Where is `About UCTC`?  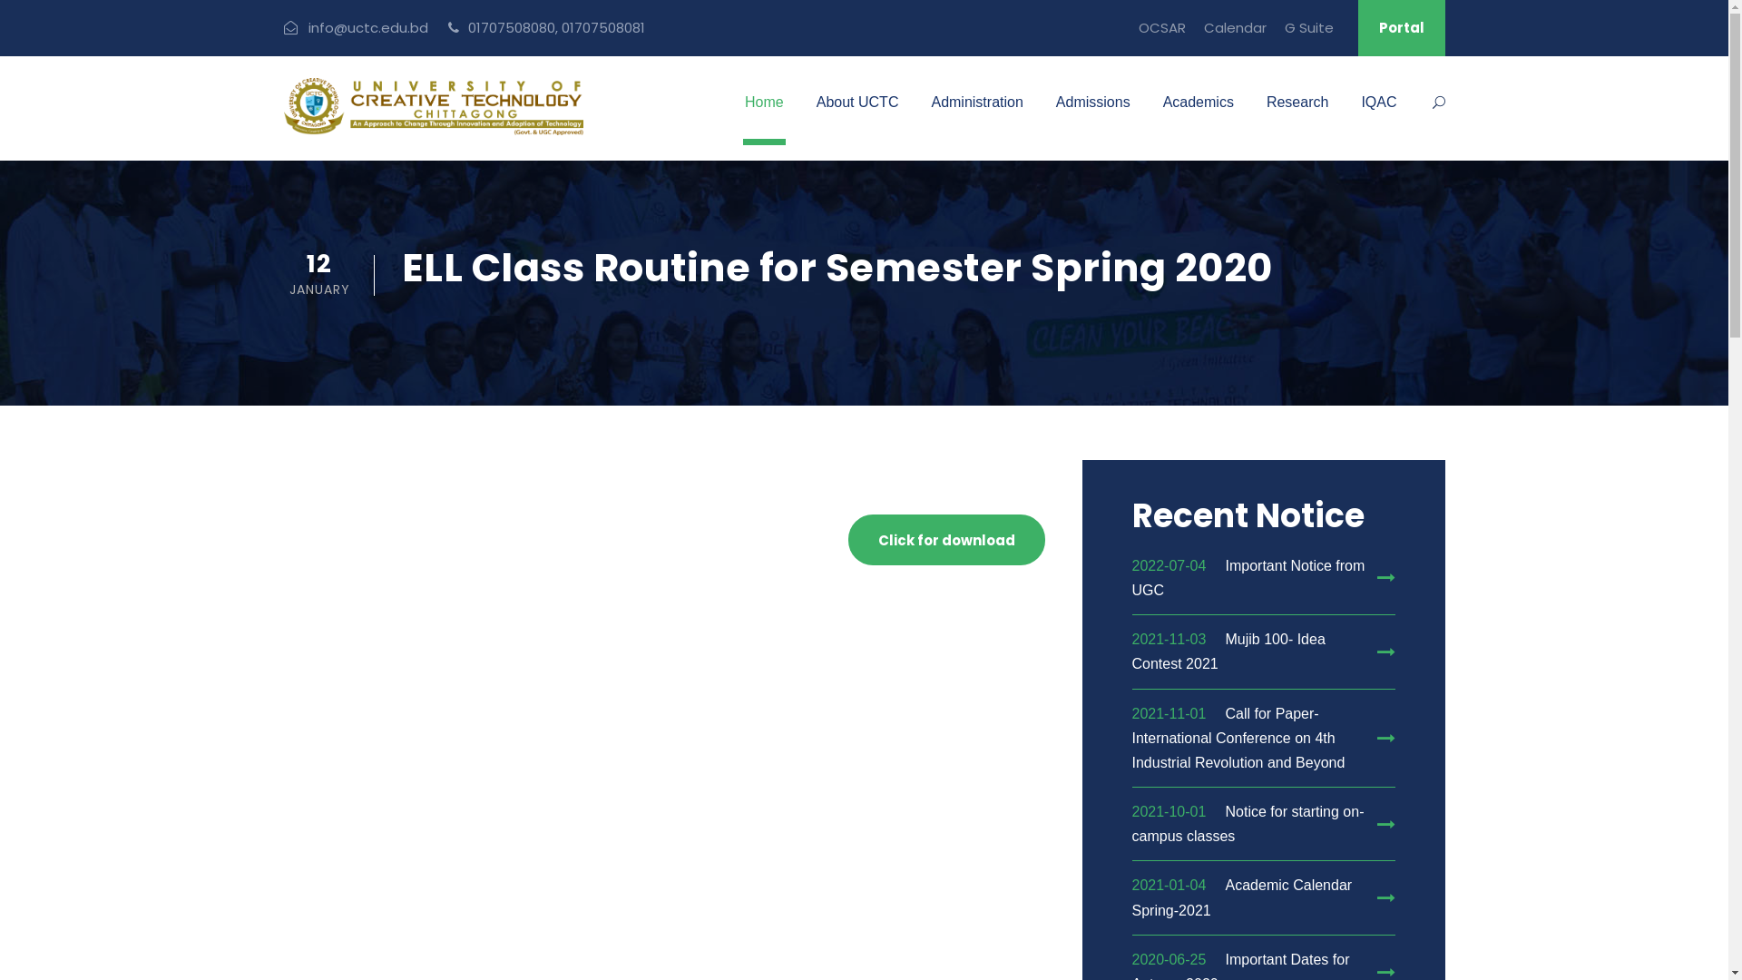 About UCTC is located at coordinates (858, 116).